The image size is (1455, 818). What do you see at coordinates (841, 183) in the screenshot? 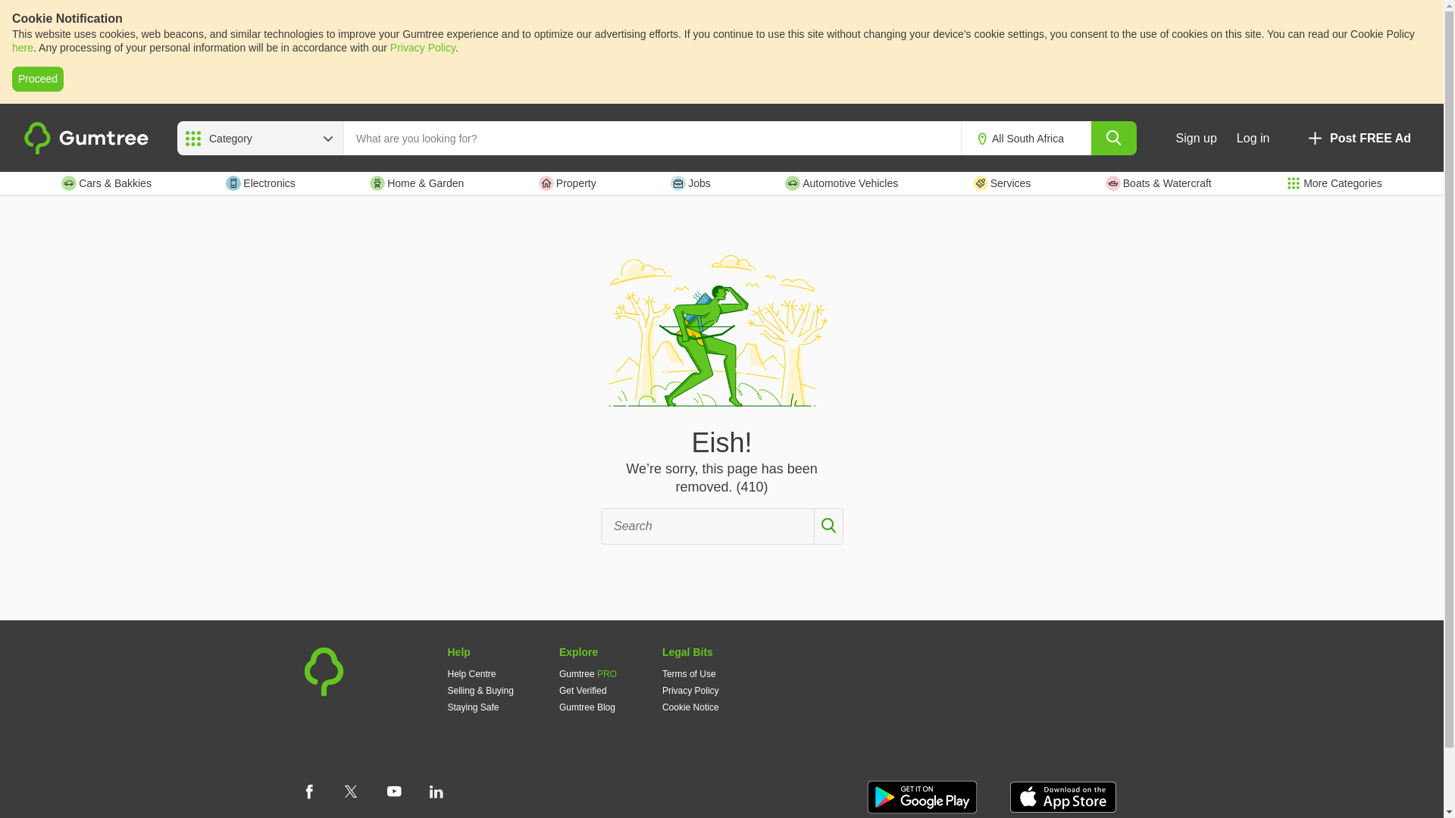
I see `Automotive Vehicles` at bounding box center [841, 183].